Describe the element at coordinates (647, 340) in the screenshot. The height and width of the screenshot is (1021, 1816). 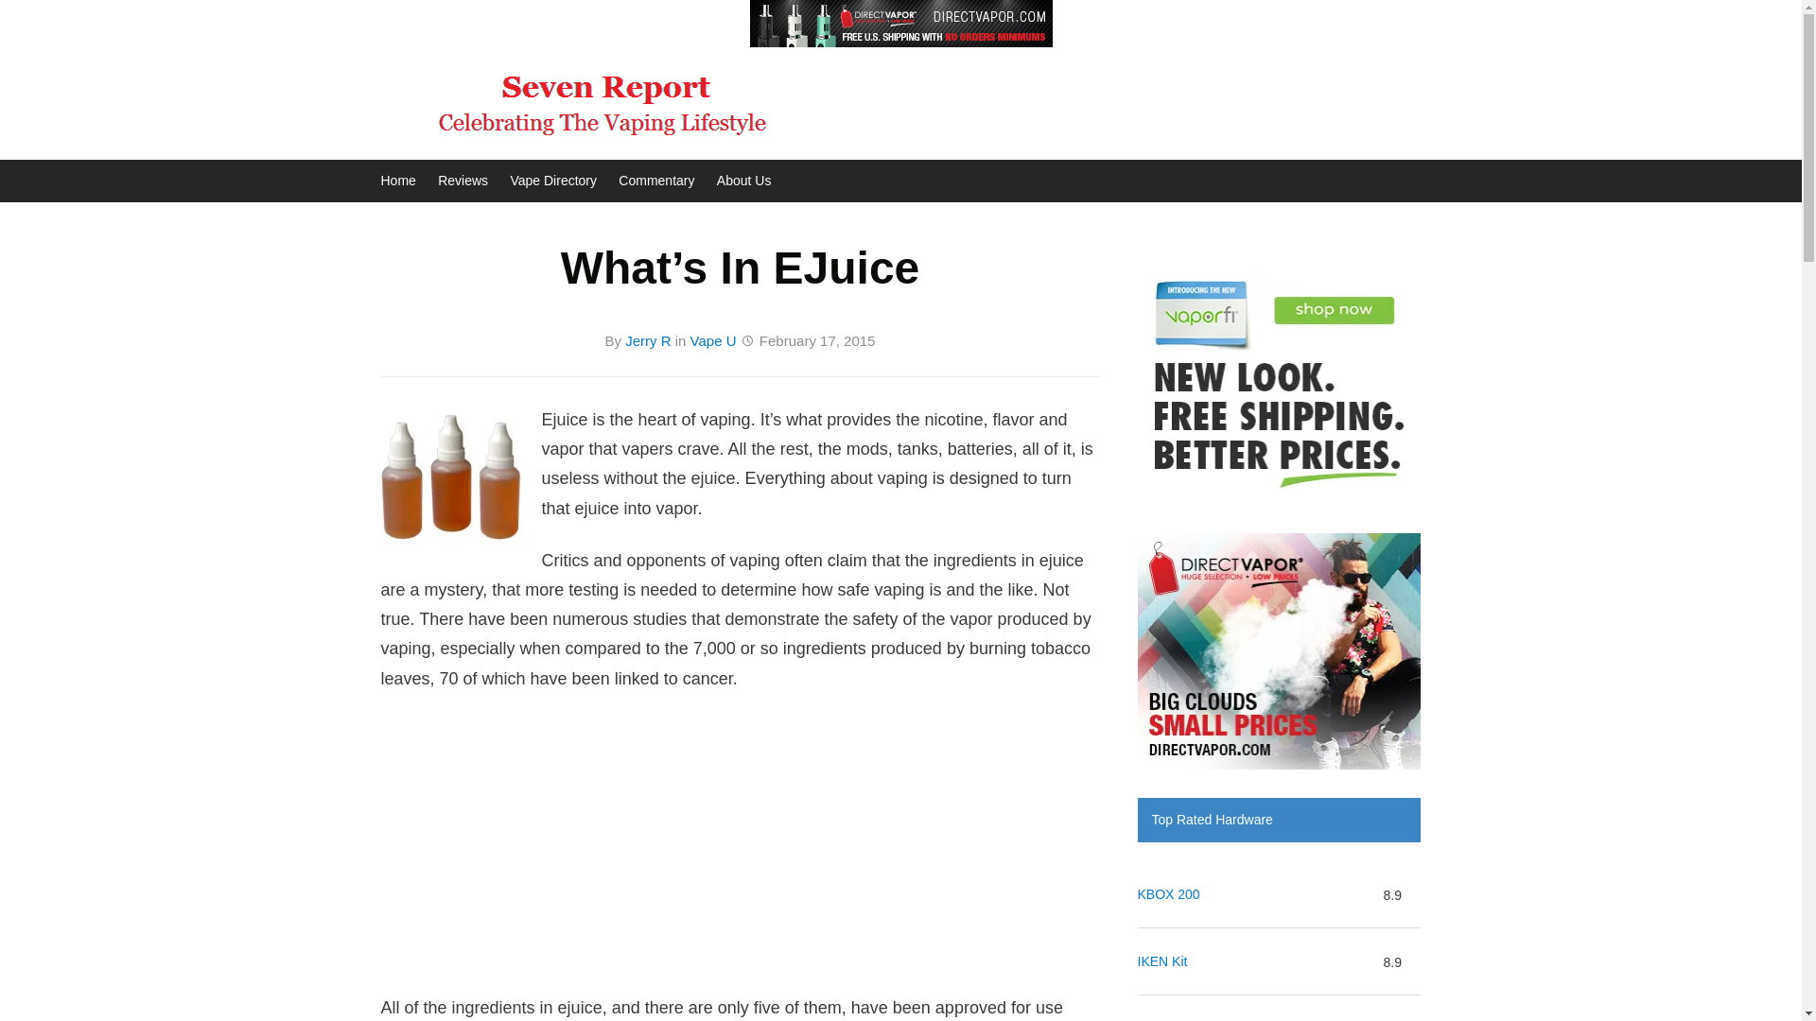
I see `Posts by Jerry R` at that location.